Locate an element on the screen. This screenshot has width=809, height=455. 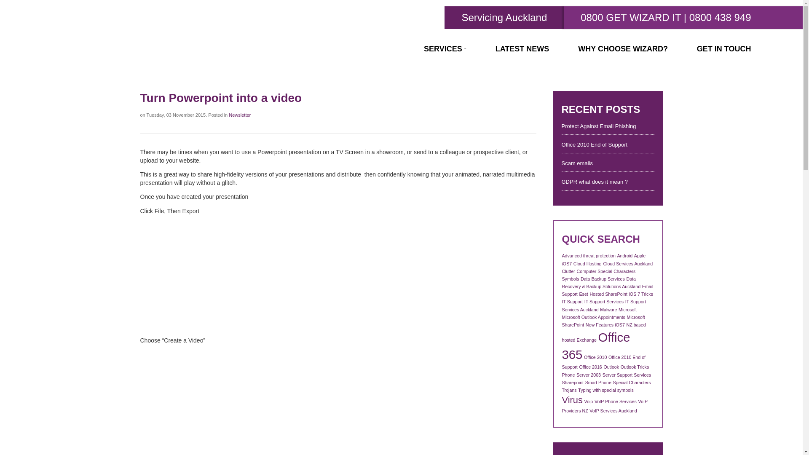
Cloud Hosting is located at coordinates (587, 263).